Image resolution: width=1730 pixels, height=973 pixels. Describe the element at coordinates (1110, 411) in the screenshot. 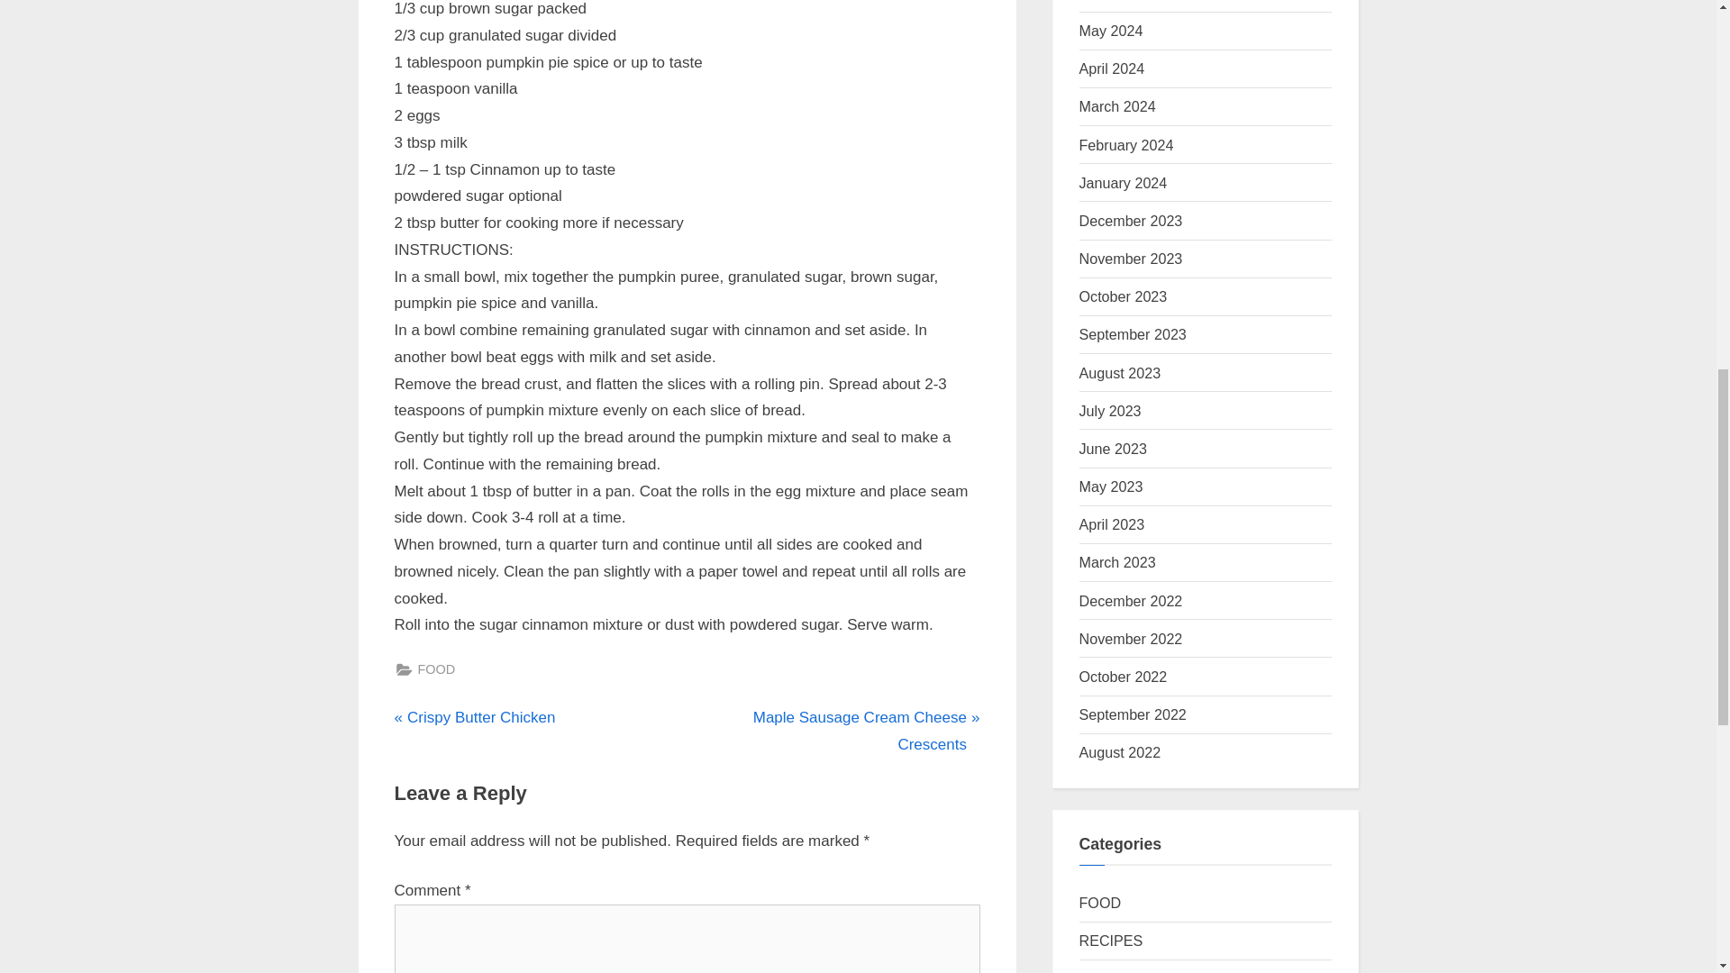

I see `November 2023` at that location.